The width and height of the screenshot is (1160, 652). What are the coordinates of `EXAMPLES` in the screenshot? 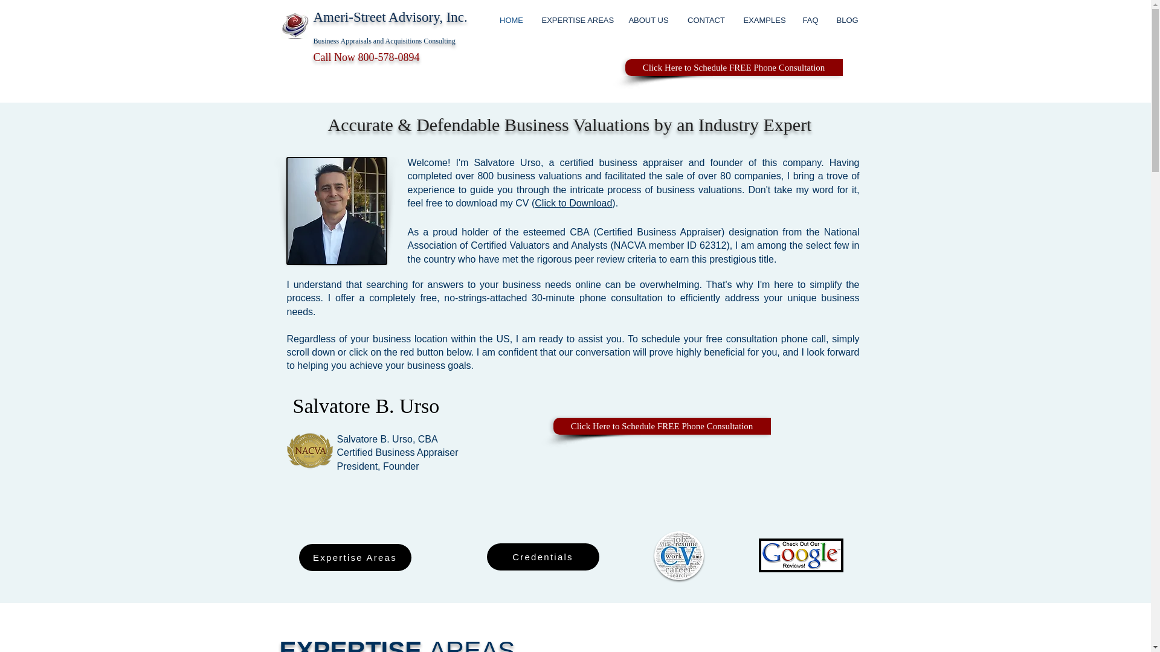 It's located at (764, 21).